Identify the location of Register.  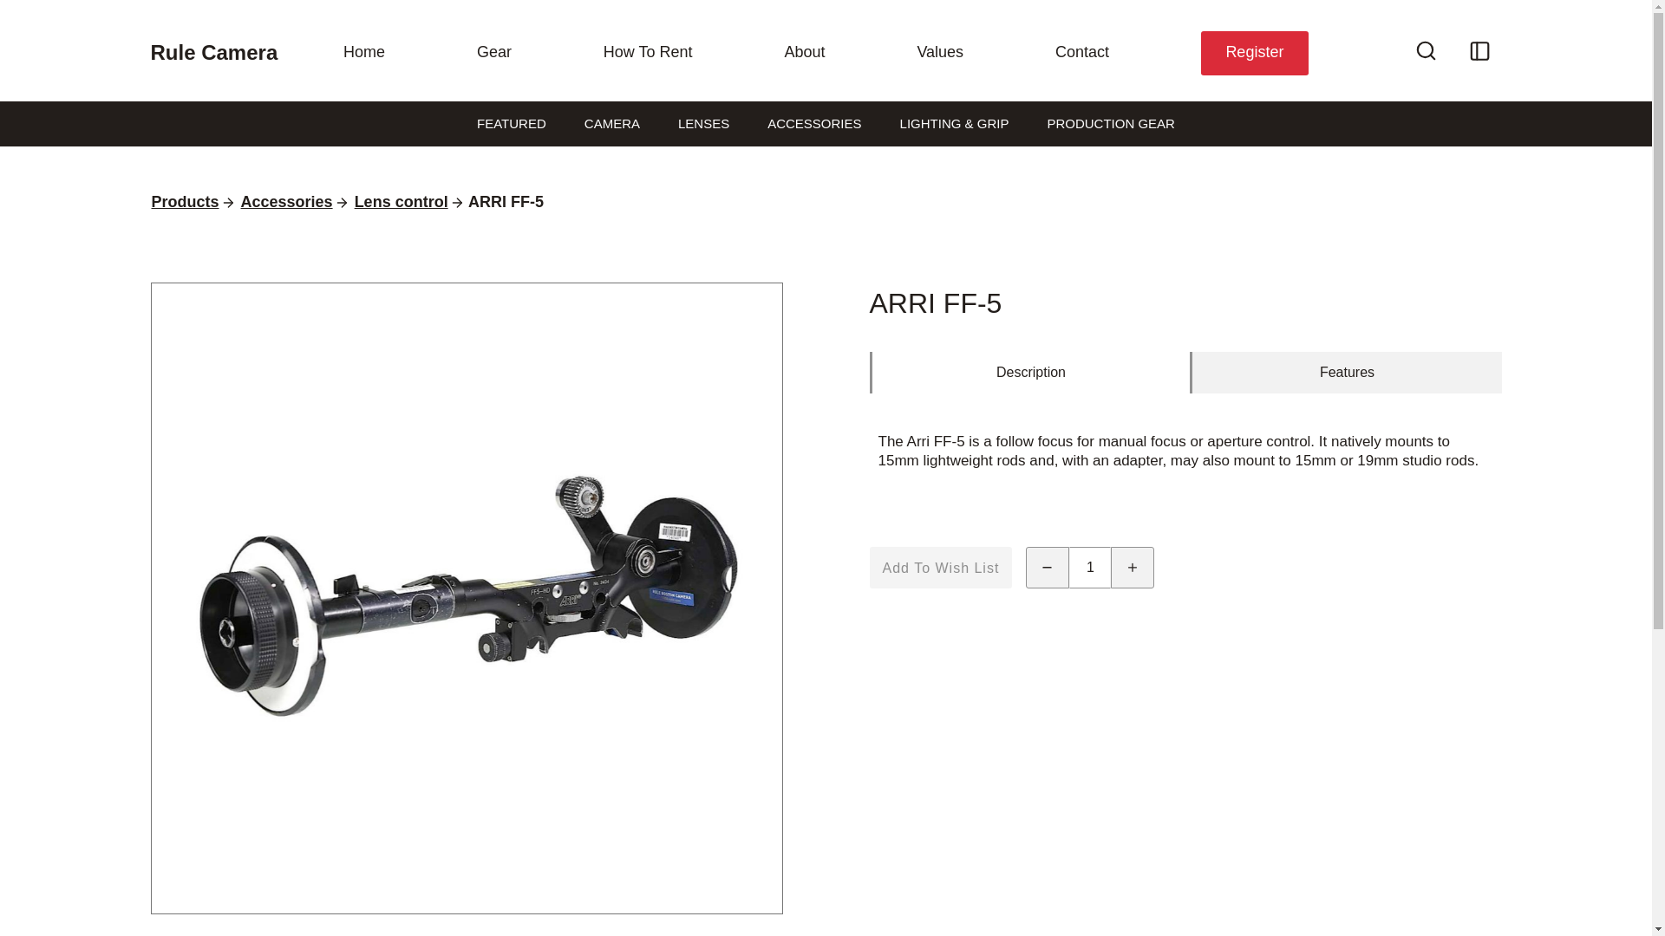
(1254, 53).